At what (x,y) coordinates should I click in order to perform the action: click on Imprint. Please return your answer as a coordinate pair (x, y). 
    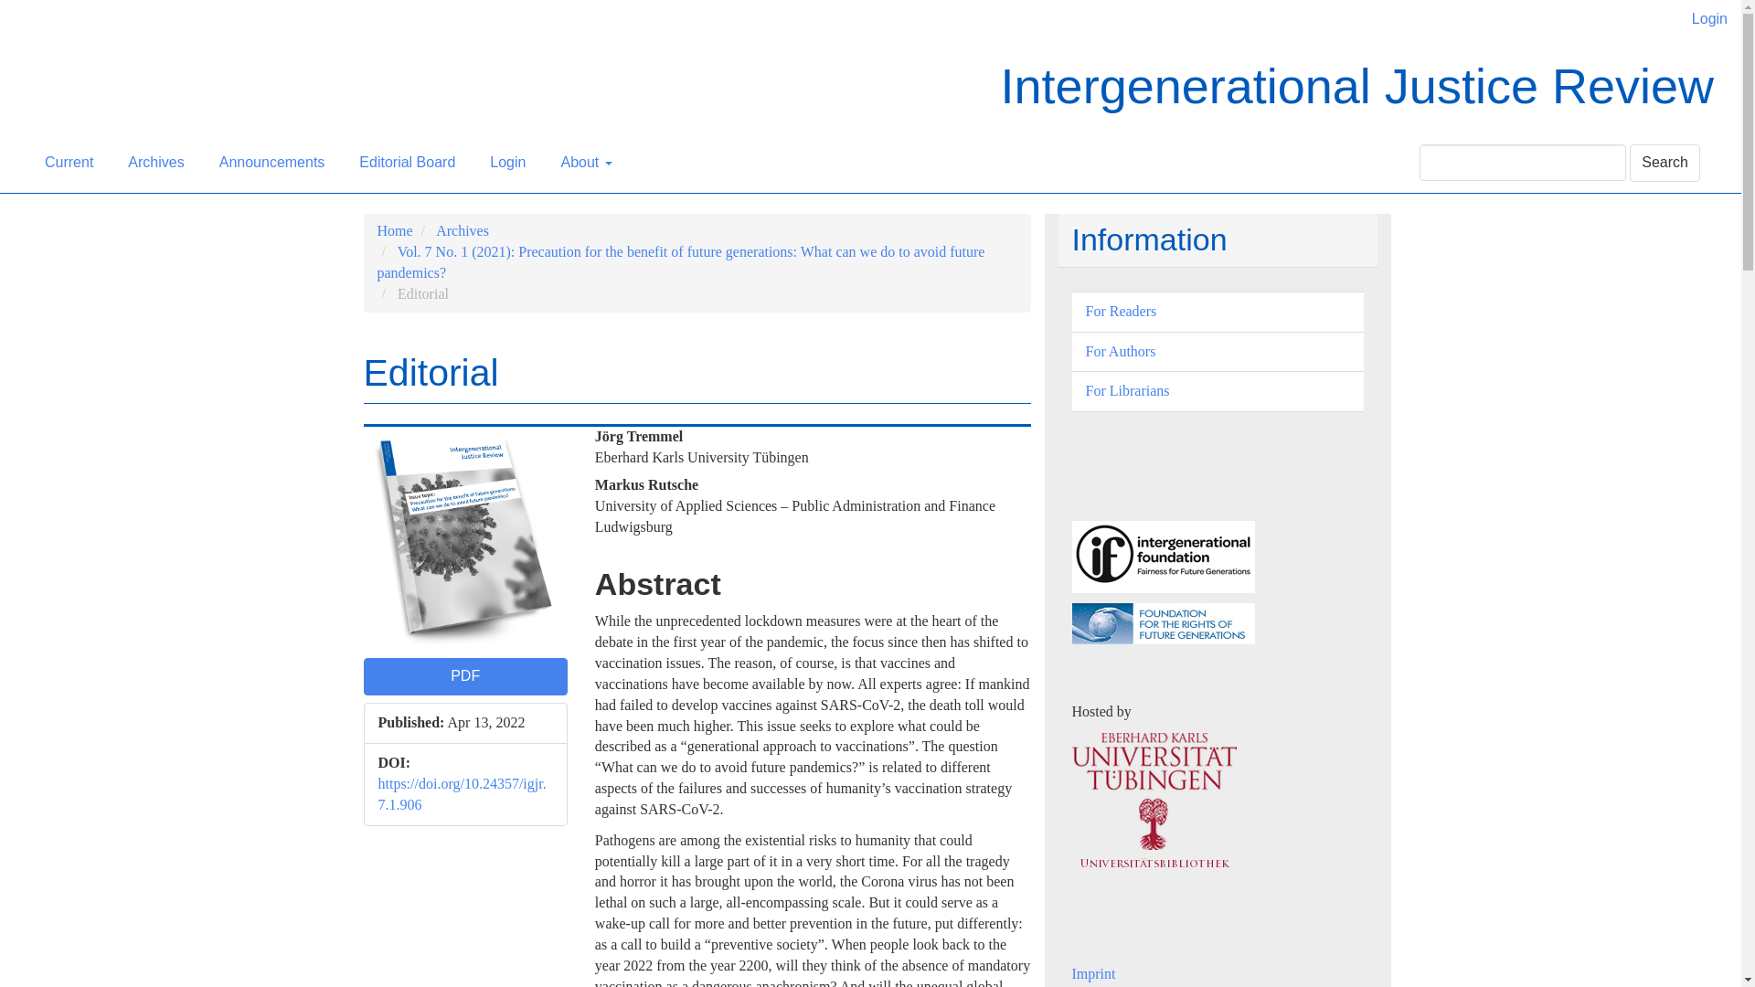
    Looking at the image, I should click on (1092, 973).